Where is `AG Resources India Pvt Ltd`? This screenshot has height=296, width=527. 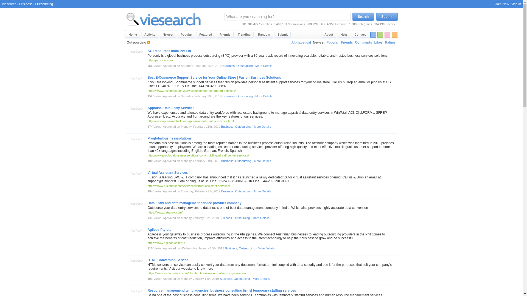 AG Resources India Pvt Ltd is located at coordinates (169, 51).